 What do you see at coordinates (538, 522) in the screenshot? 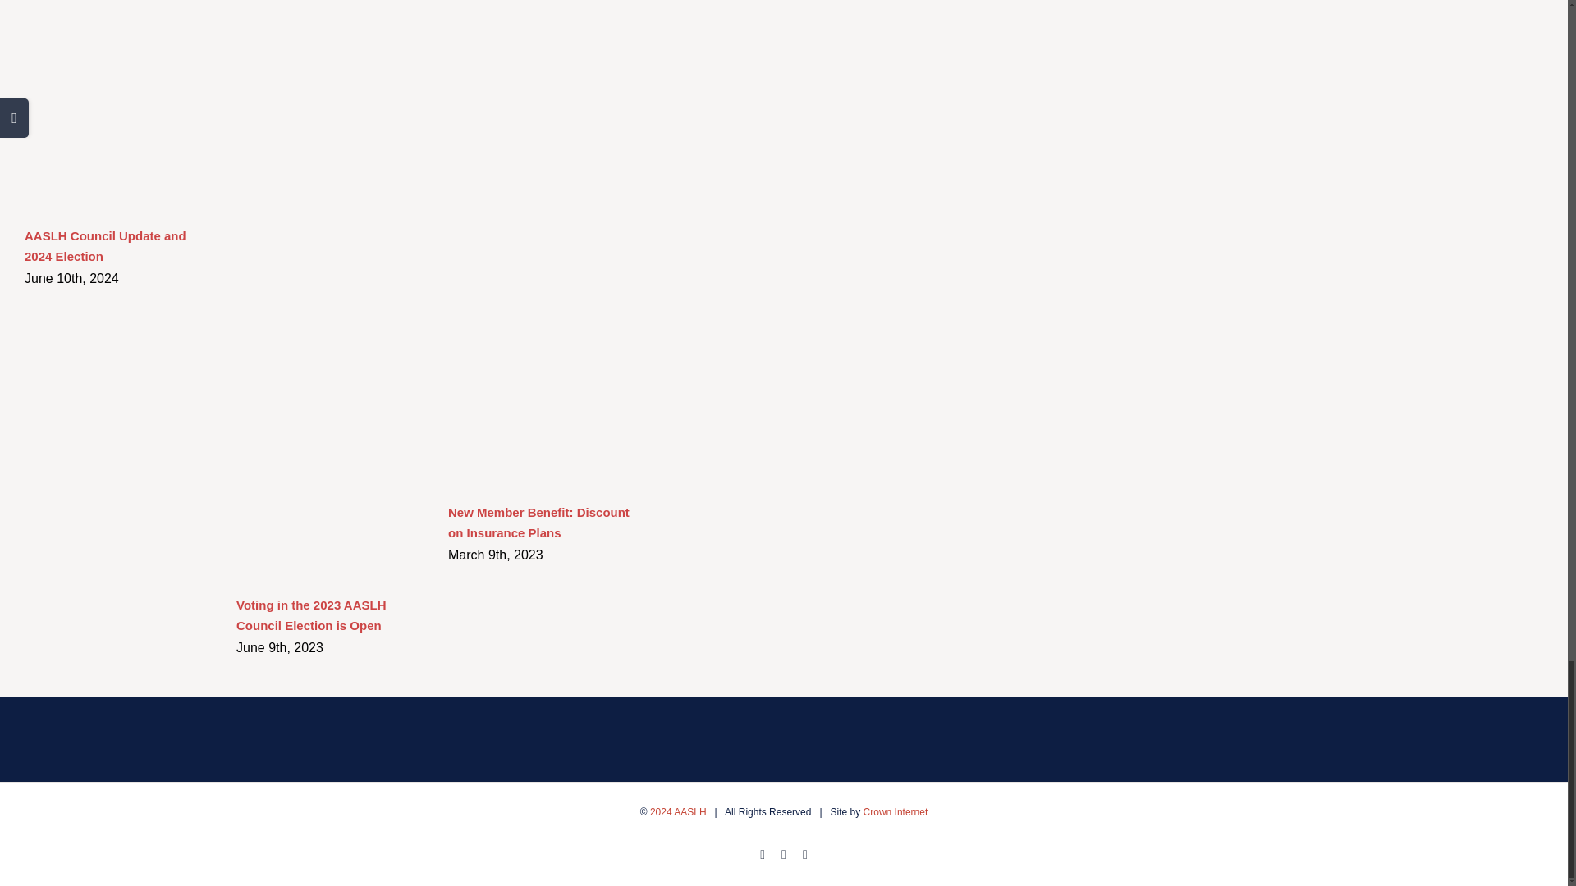
I see `New Member Benefit: Discount on Insurance Plans` at bounding box center [538, 522].